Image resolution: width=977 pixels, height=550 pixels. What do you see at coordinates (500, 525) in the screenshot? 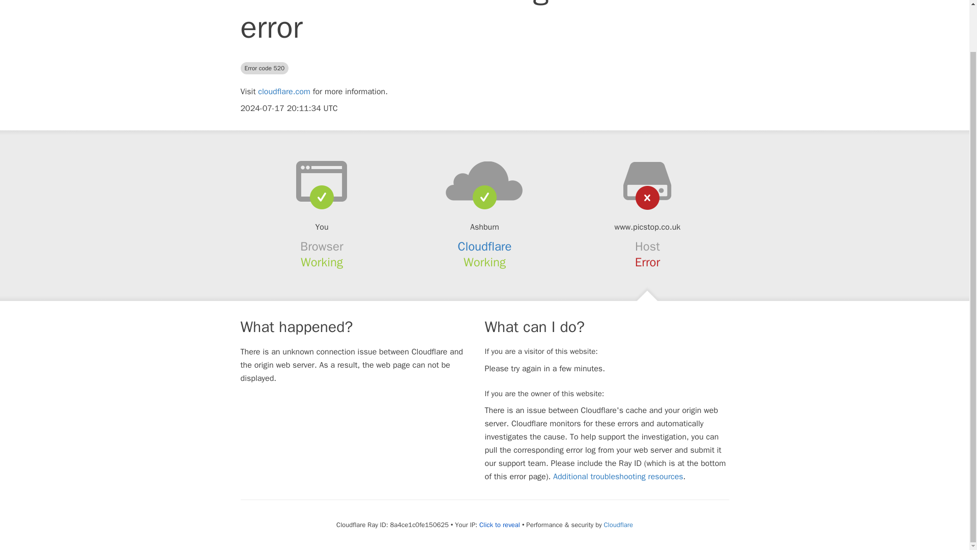
I see `Click to reveal` at bounding box center [500, 525].